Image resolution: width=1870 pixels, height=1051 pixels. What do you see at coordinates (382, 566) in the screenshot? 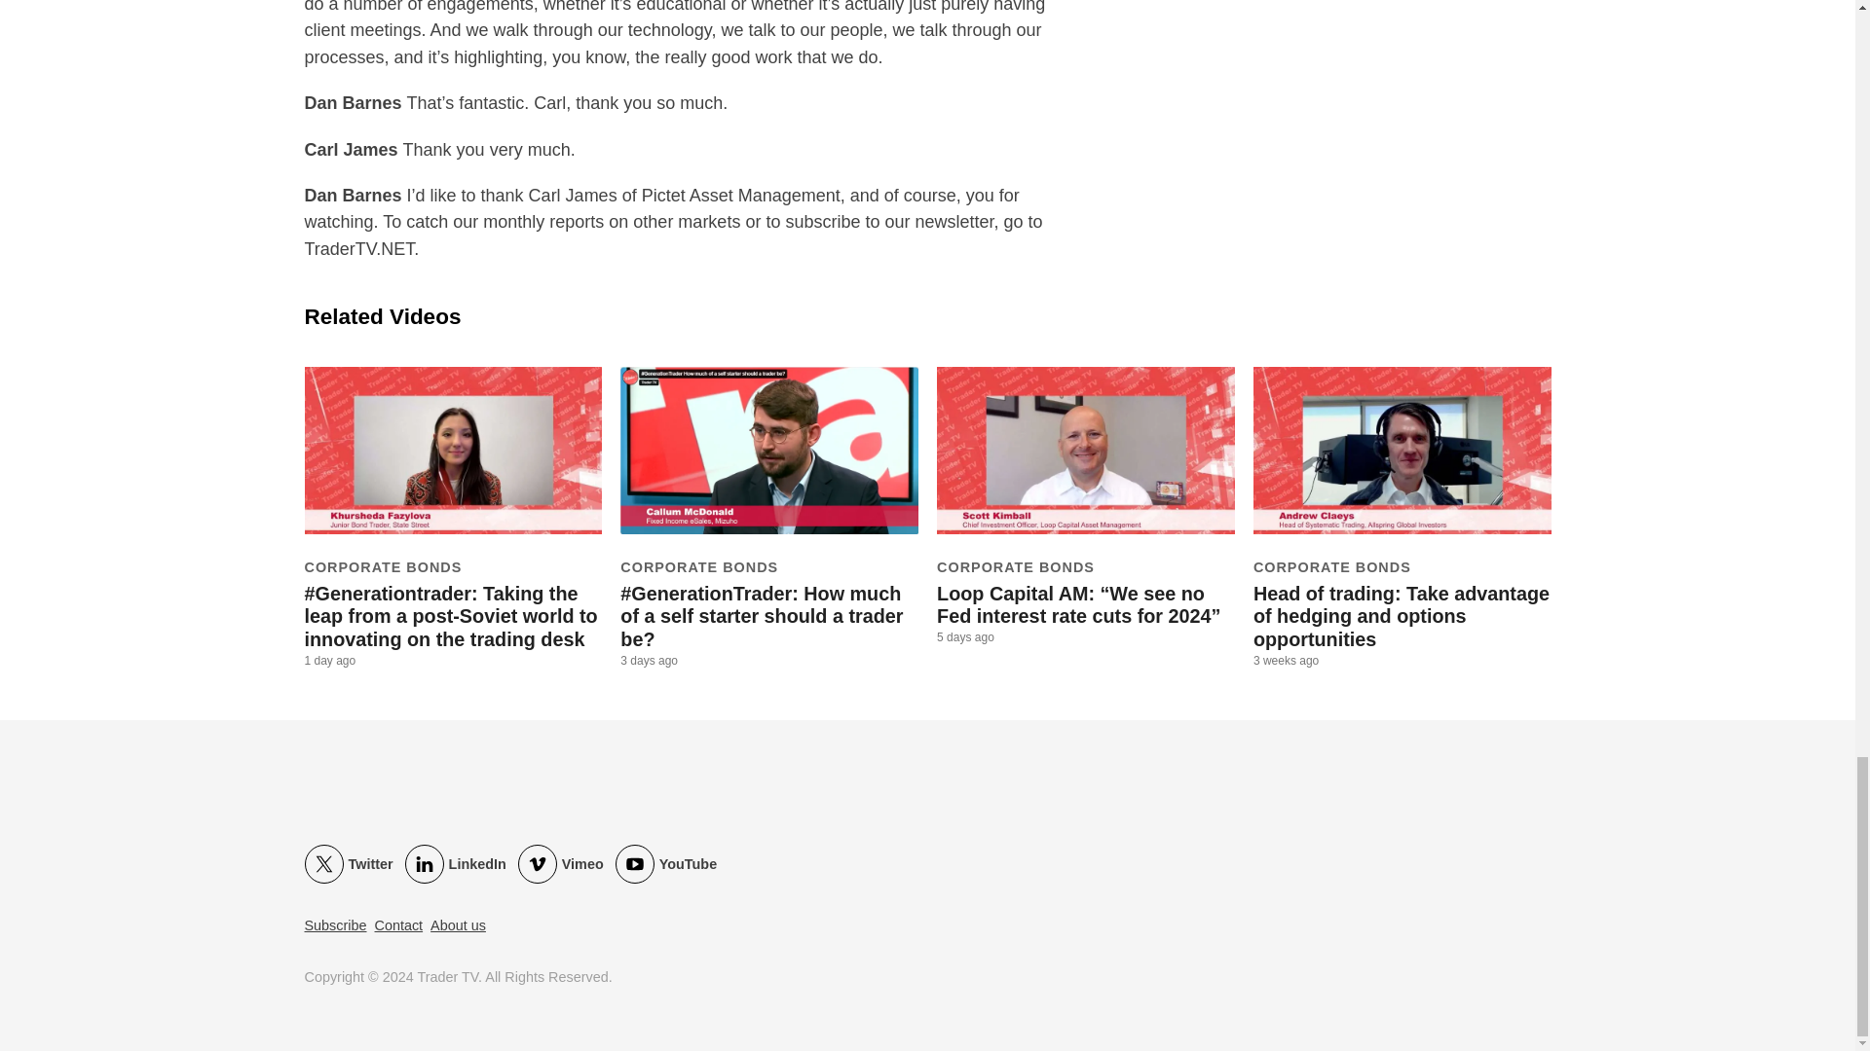
I see `CORPORATE BONDS` at bounding box center [382, 566].